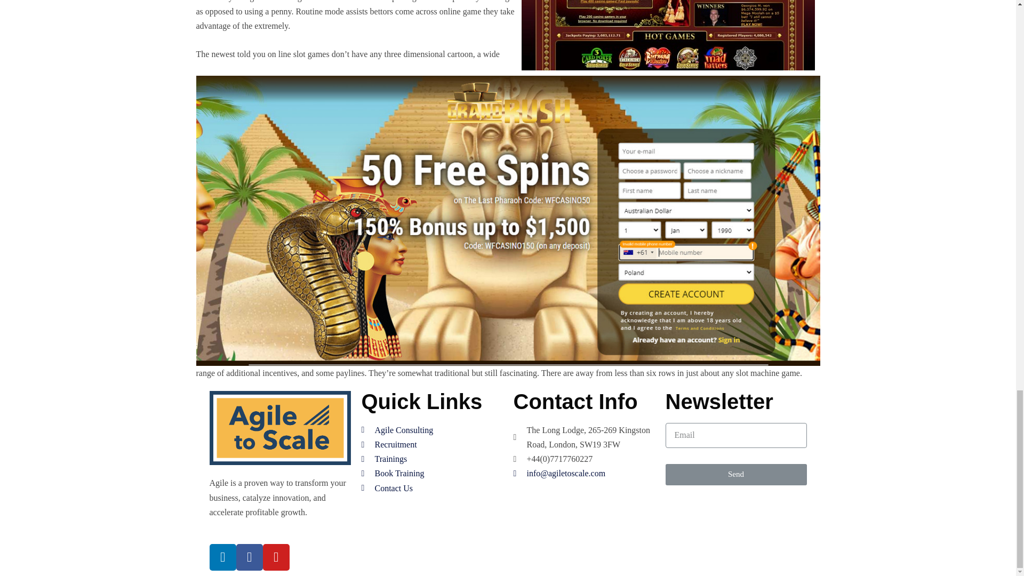 This screenshot has height=576, width=1024. Describe the element at coordinates (432, 487) in the screenshot. I see `Contact Us` at that location.